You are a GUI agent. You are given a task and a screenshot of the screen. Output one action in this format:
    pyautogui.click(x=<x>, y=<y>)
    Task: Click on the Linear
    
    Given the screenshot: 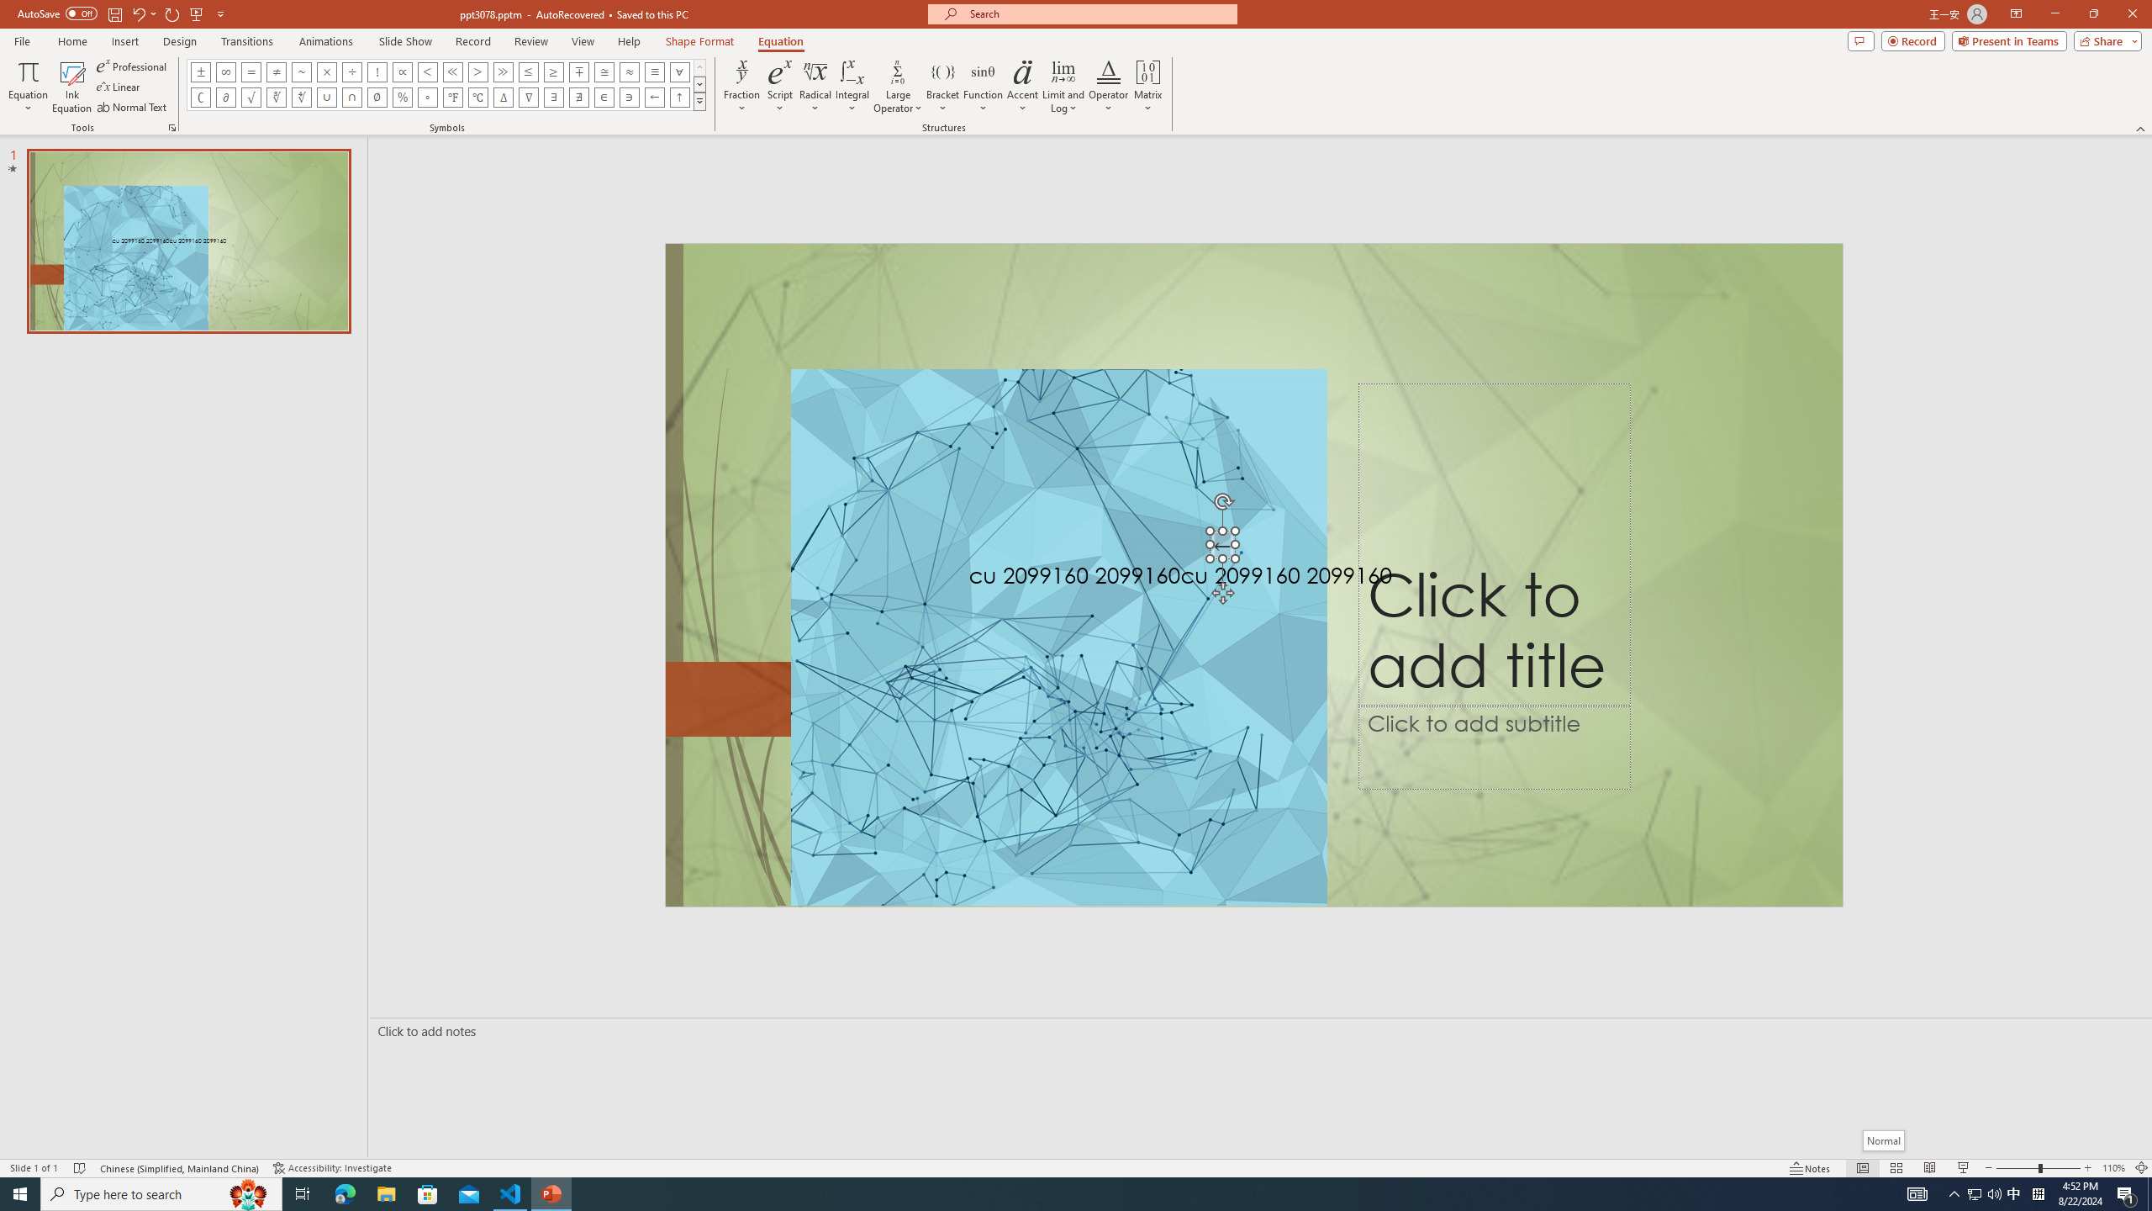 What is the action you would take?
    pyautogui.click(x=120, y=87)
    